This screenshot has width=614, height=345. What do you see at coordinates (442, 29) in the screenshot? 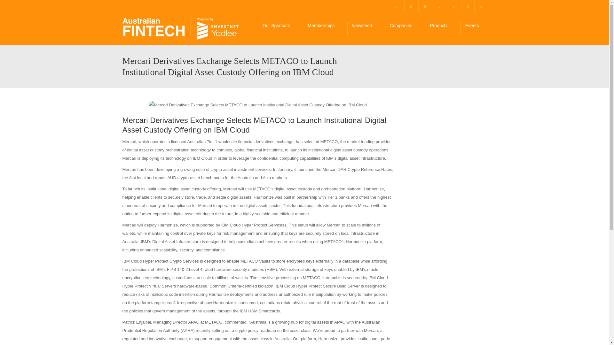
I see `Products` at bounding box center [442, 29].